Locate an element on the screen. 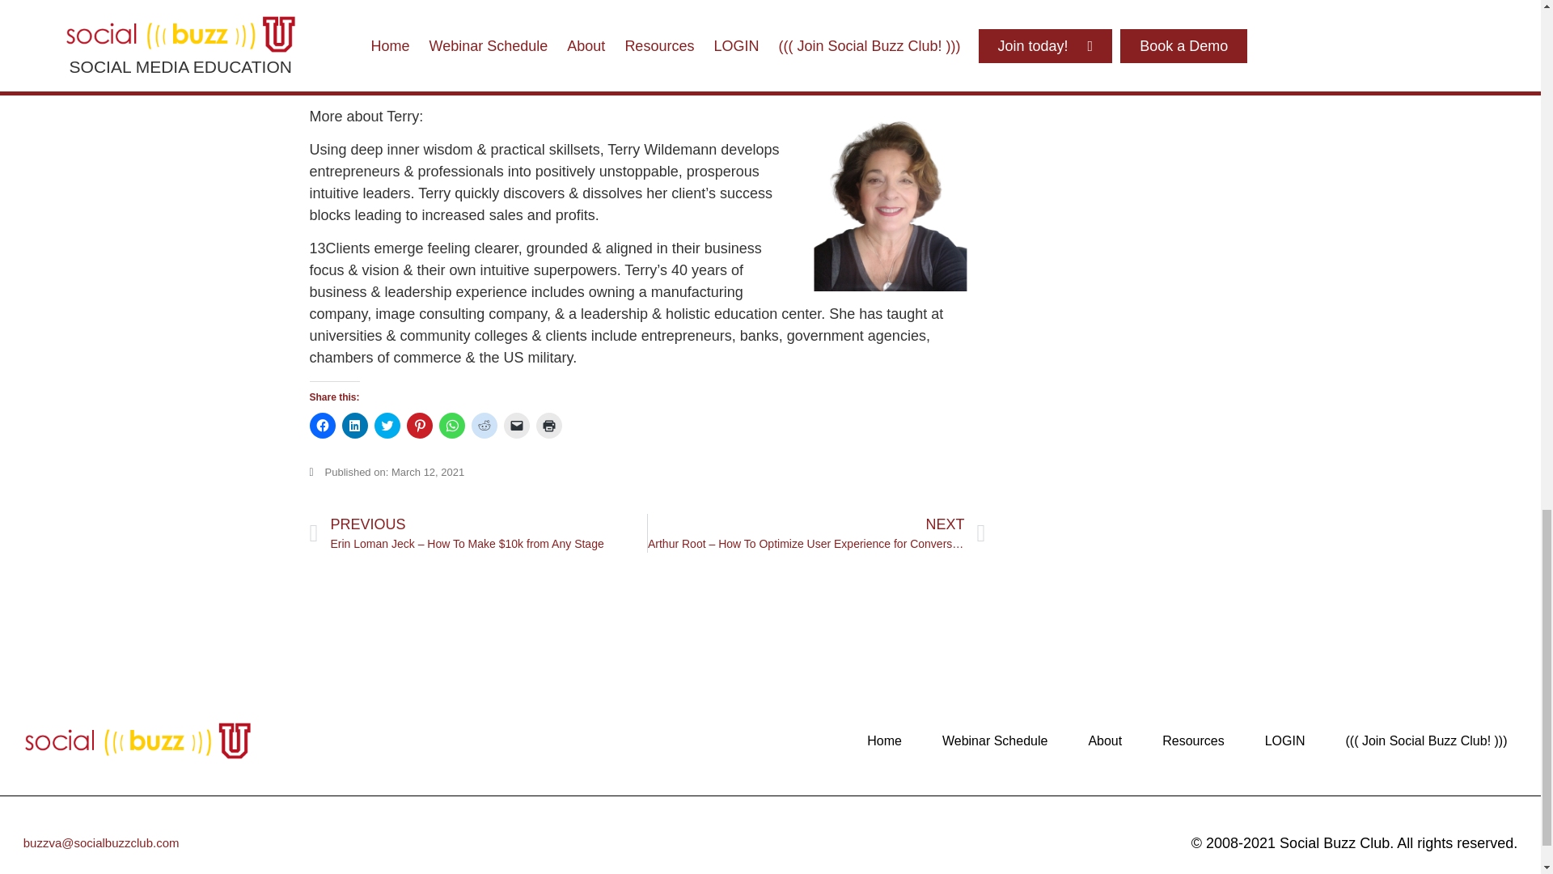 Image resolution: width=1553 pixels, height=874 pixels. Click to print is located at coordinates (548, 426).